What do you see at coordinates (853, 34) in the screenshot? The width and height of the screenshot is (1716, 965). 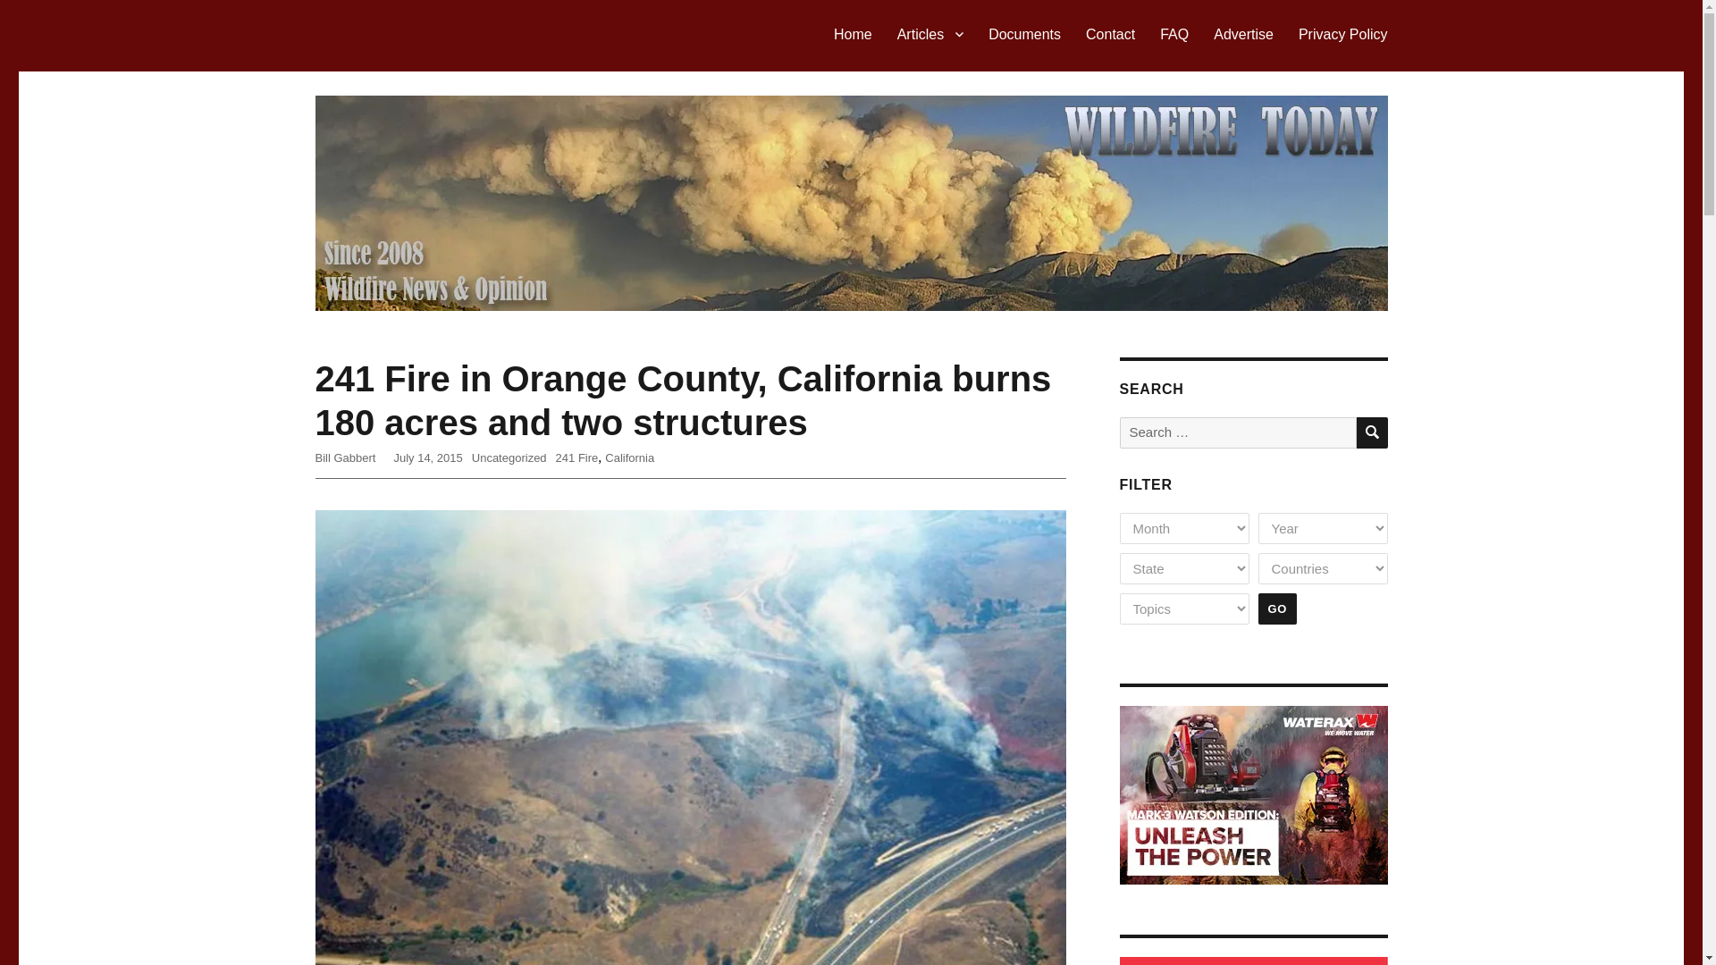 I see `Home` at bounding box center [853, 34].